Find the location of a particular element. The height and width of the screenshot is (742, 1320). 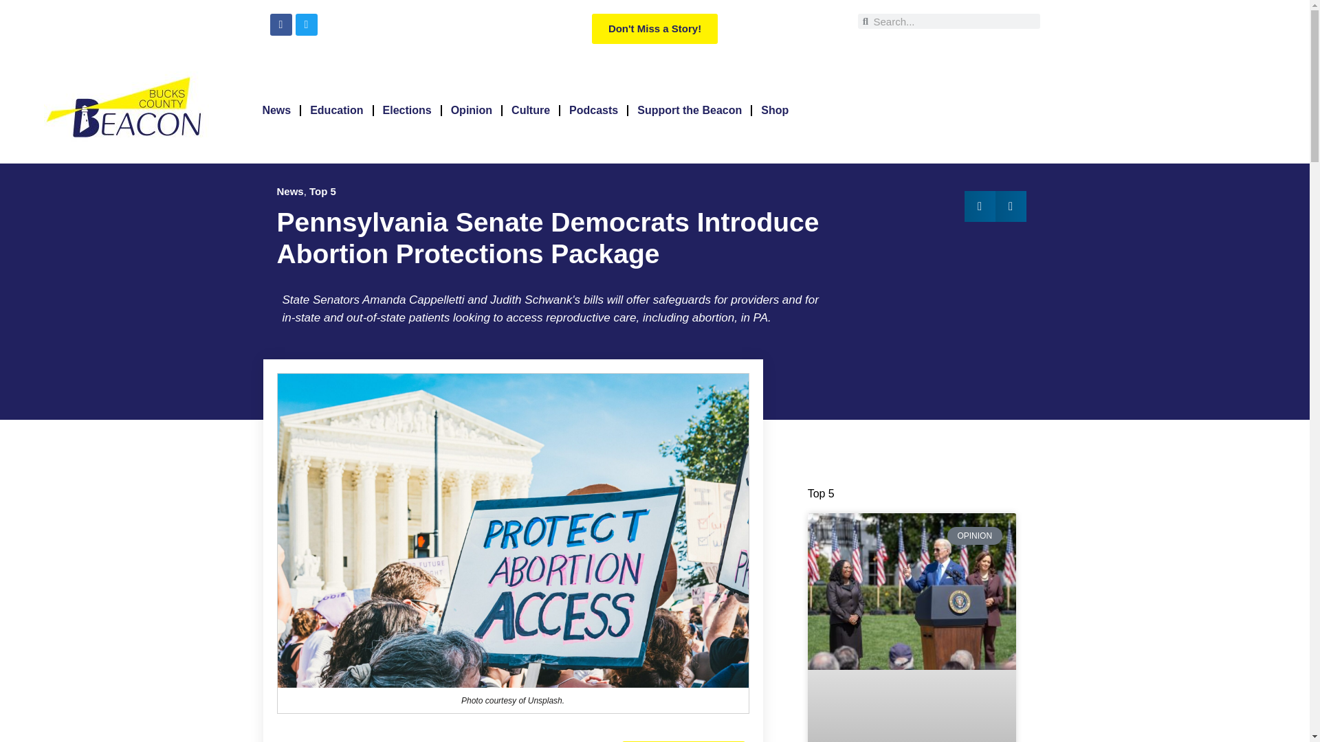

Culture is located at coordinates (531, 110).